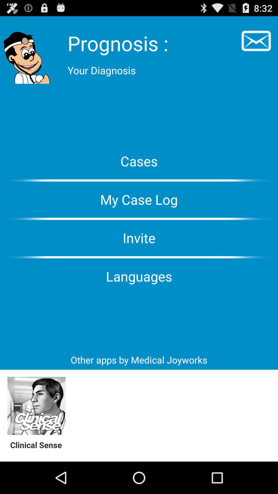  What do you see at coordinates (39, 445) in the screenshot?
I see `scroll to the clinical sense app` at bounding box center [39, 445].